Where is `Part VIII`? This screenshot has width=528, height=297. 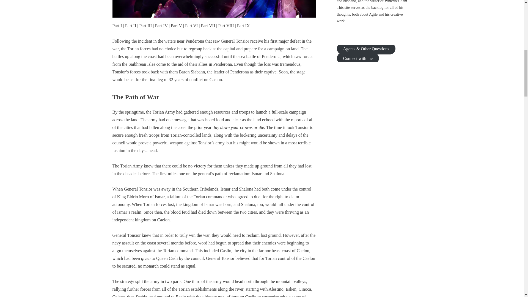
Part VIII is located at coordinates (226, 26).